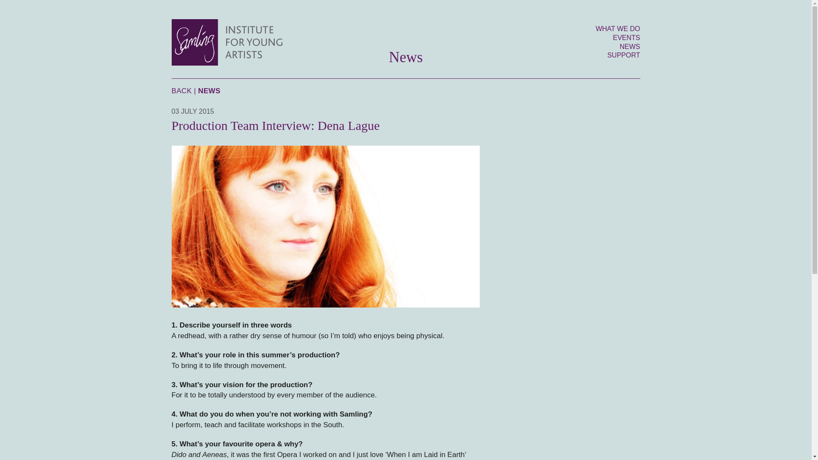  What do you see at coordinates (617, 29) in the screenshot?
I see `WHAT WE DO` at bounding box center [617, 29].